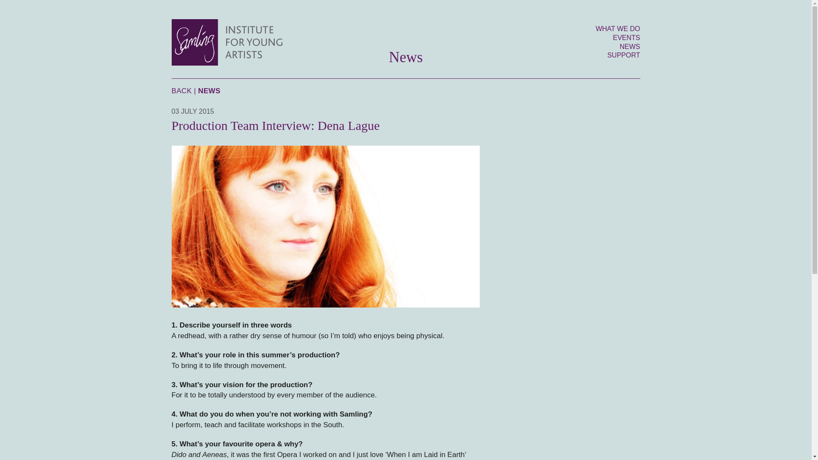  What do you see at coordinates (617, 29) in the screenshot?
I see `WHAT WE DO` at bounding box center [617, 29].